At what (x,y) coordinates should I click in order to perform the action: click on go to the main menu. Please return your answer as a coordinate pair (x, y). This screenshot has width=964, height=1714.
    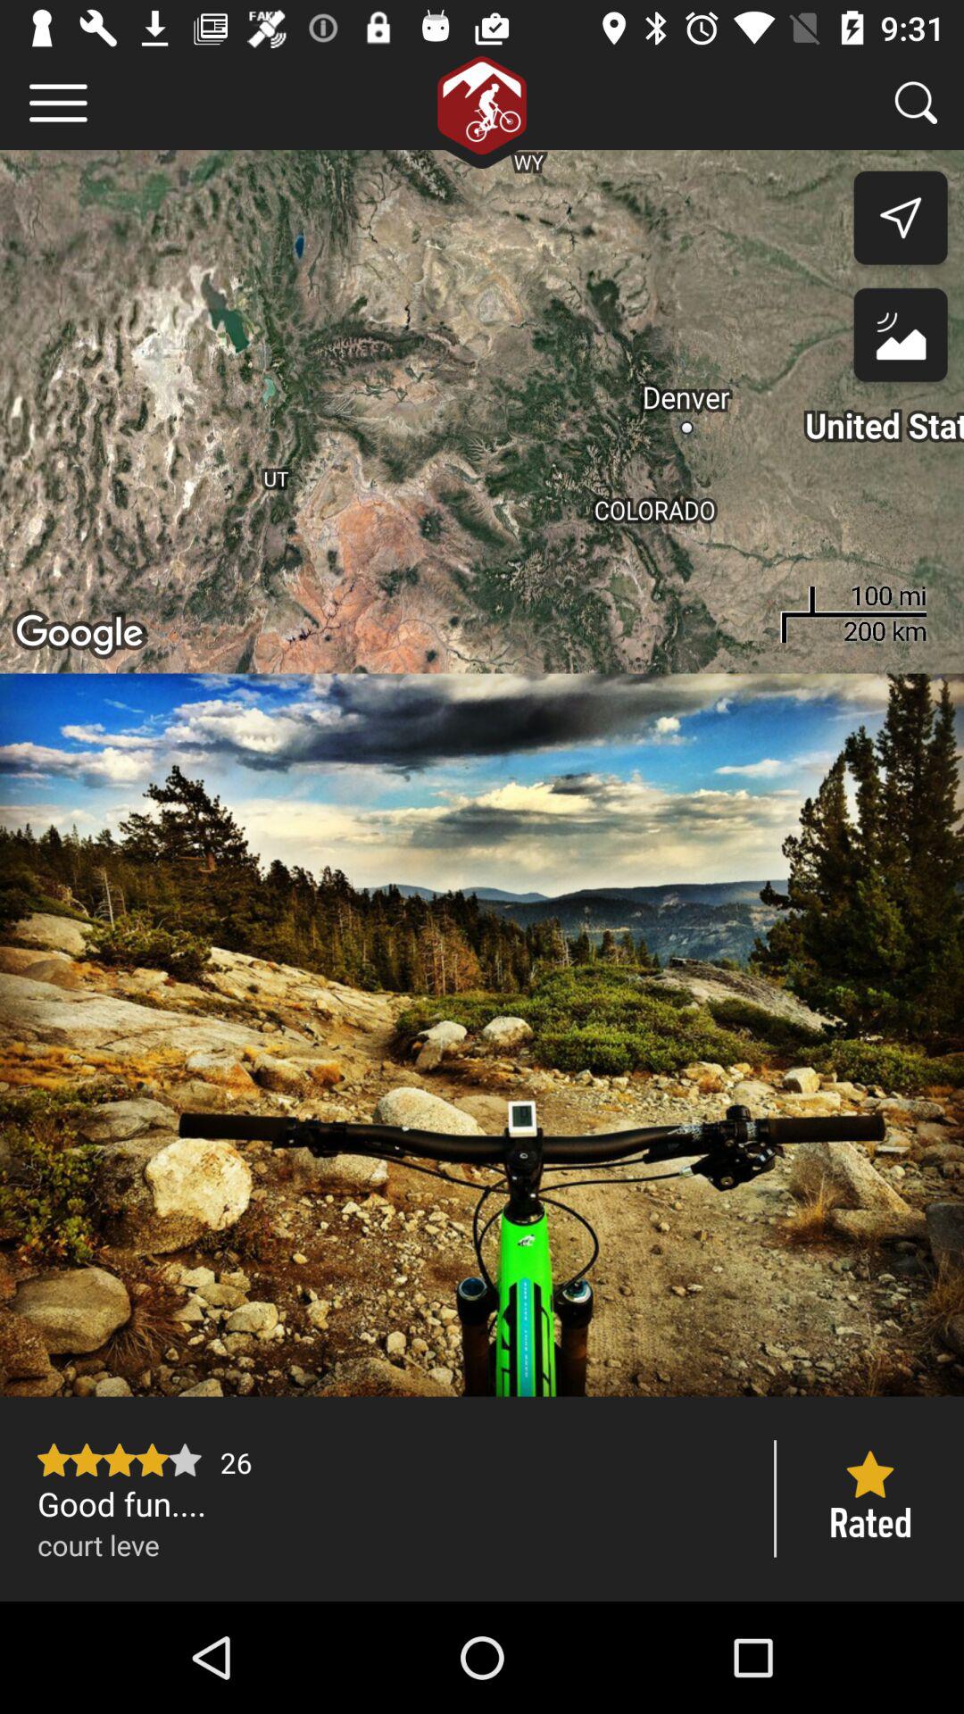
    Looking at the image, I should click on (59, 104).